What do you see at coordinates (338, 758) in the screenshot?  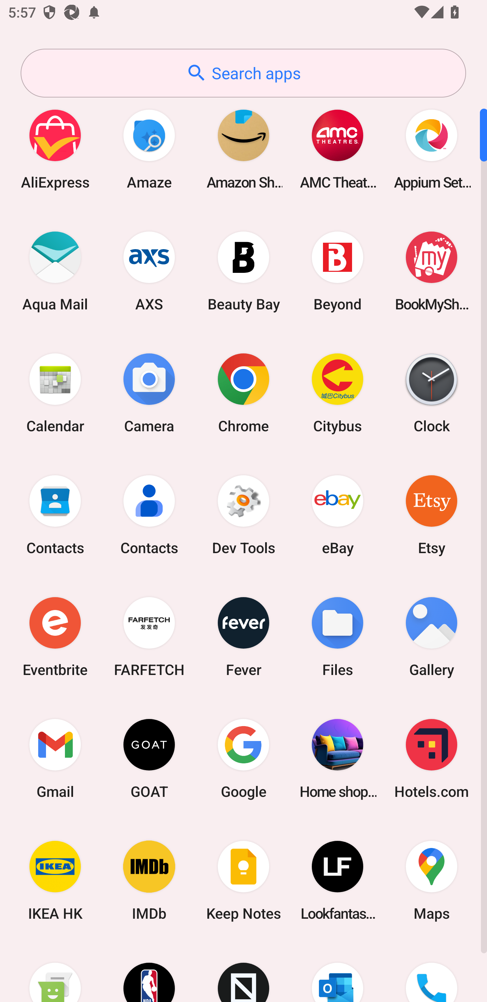 I see `Home shopping` at bounding box center [338, 758].